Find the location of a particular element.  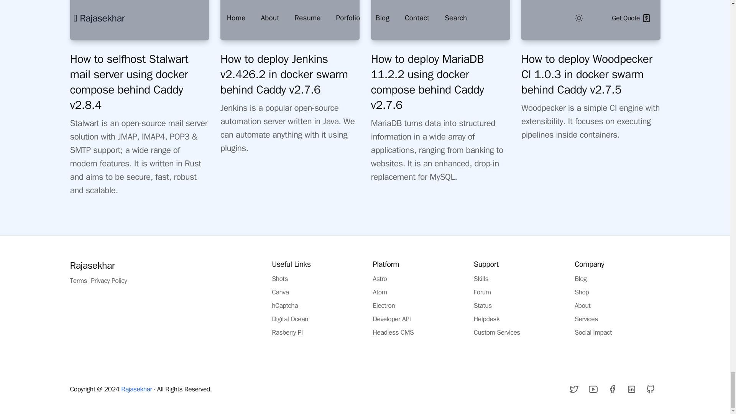

Atom is located at coordinates (379, 292).